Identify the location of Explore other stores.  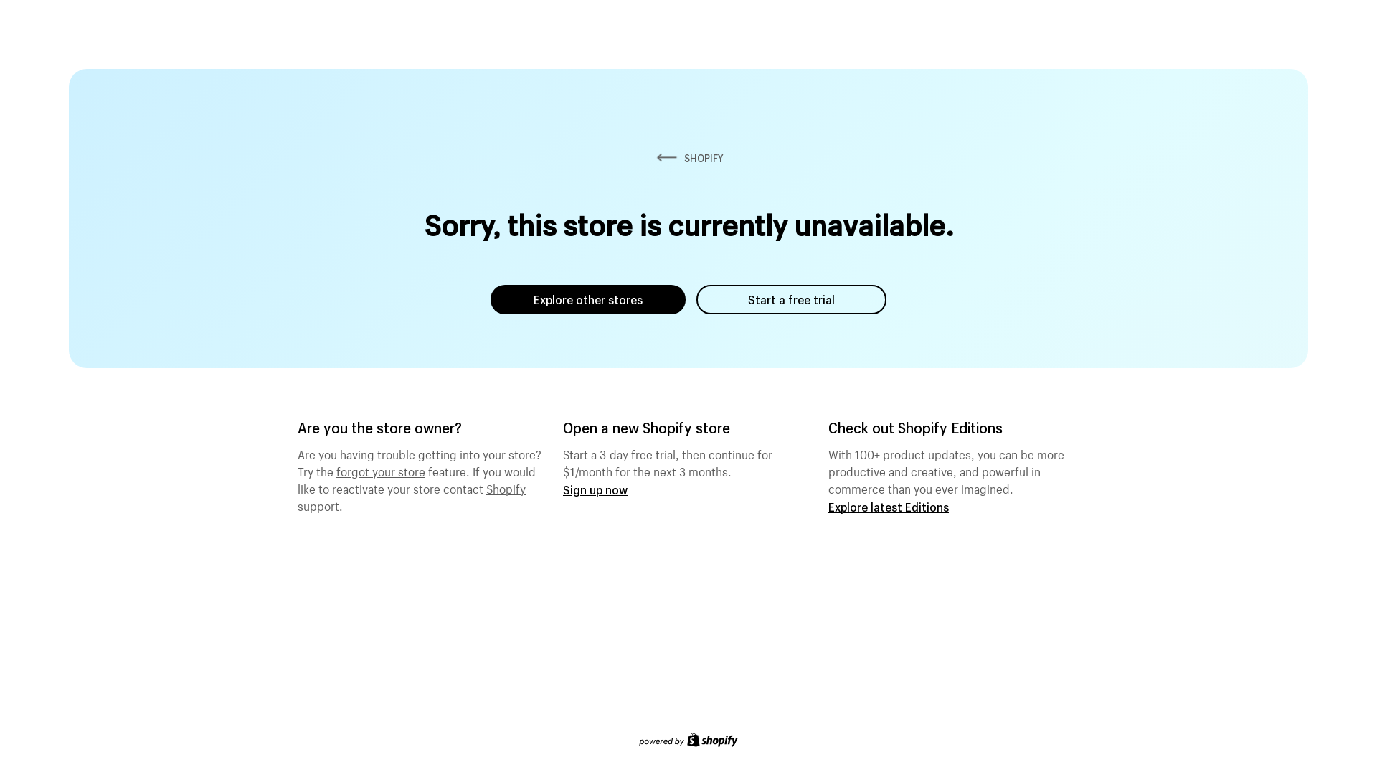
(588, 300).